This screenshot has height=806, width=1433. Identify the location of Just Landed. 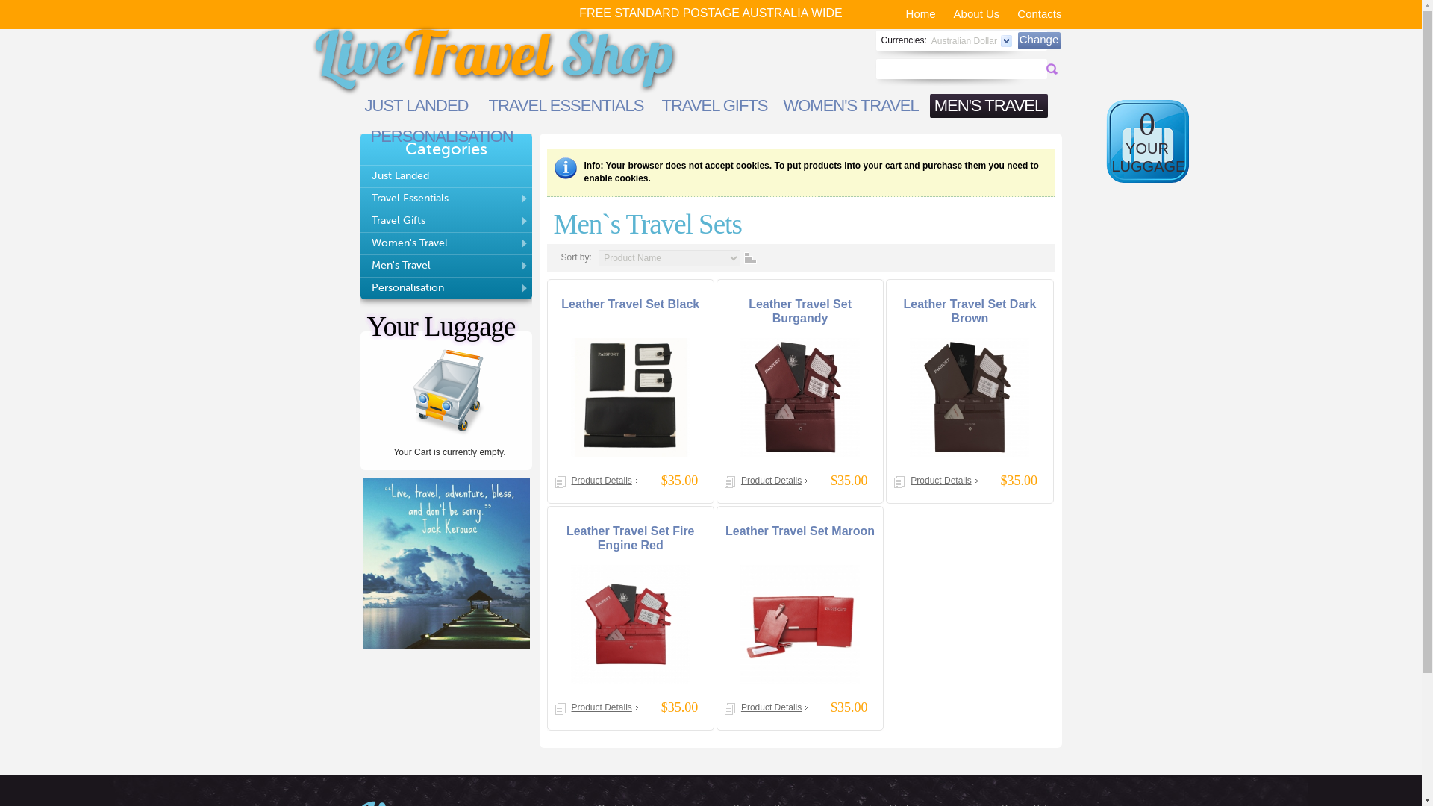
(446, 176).